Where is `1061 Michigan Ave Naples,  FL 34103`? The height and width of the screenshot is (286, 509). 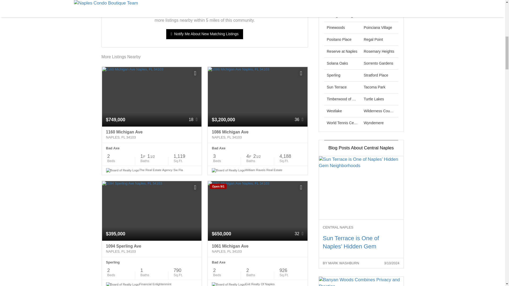 1061 Michigan Ave Naples,  FL 34103 is located at coordinates (257, 249).